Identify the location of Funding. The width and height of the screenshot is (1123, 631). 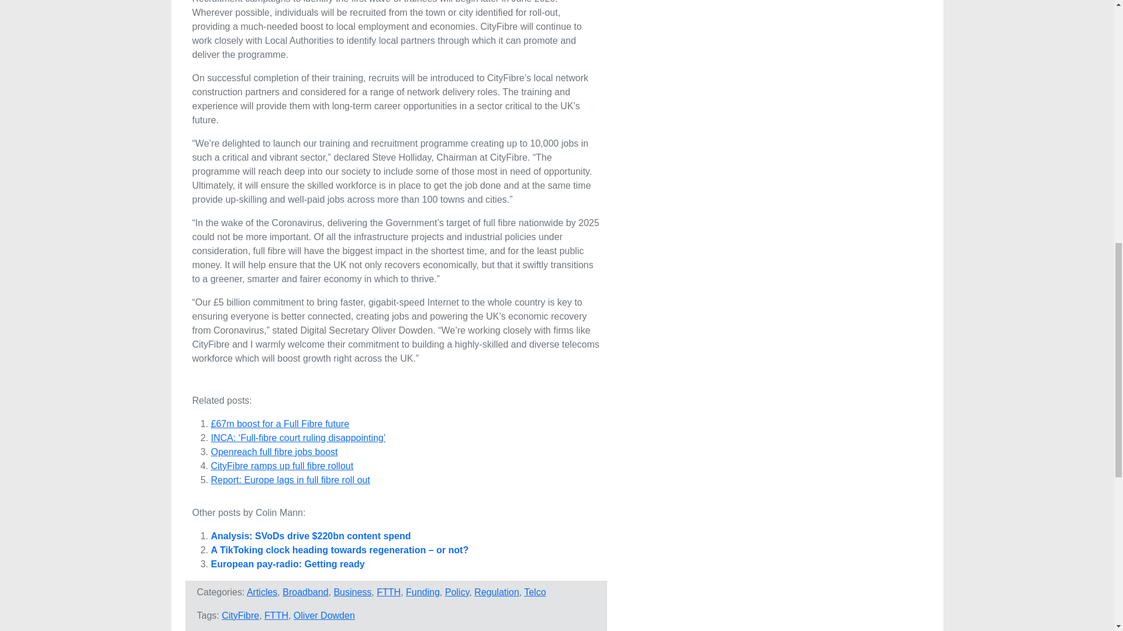
(422, 592).